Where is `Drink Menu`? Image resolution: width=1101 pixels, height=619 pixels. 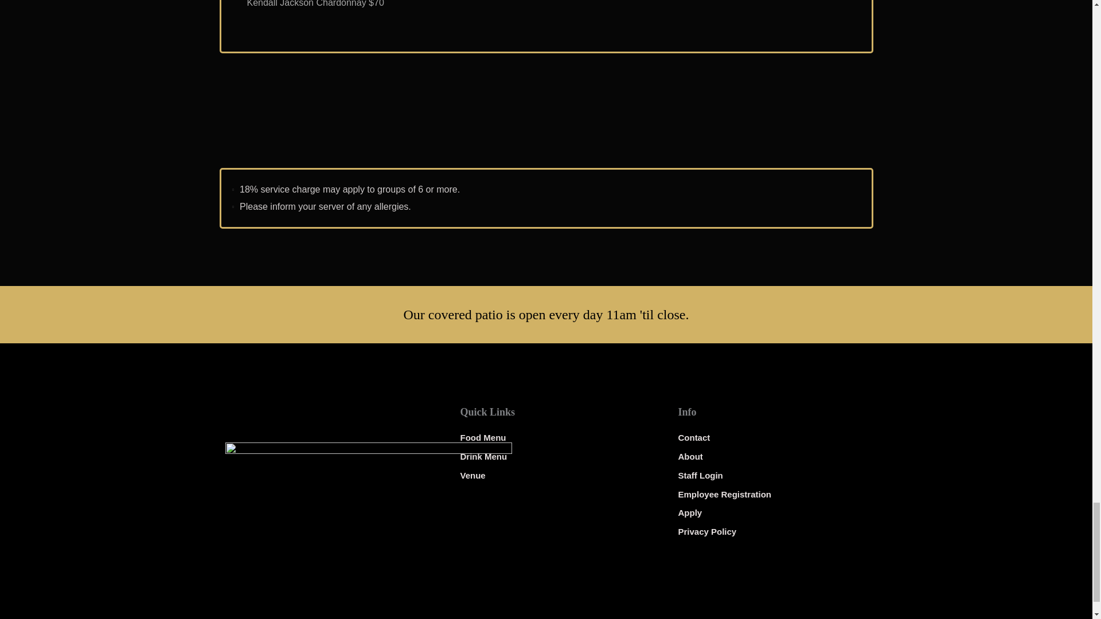 Drink Menu is located at coordinates (552, 457).